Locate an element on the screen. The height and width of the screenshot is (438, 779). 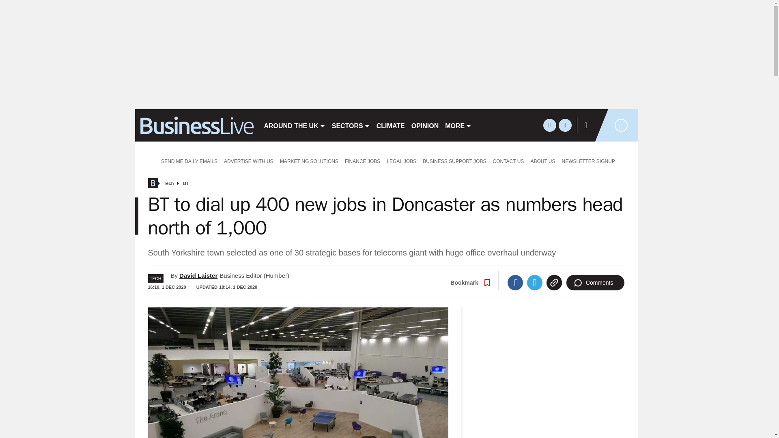
twitter is located at coordinates (549, 125).